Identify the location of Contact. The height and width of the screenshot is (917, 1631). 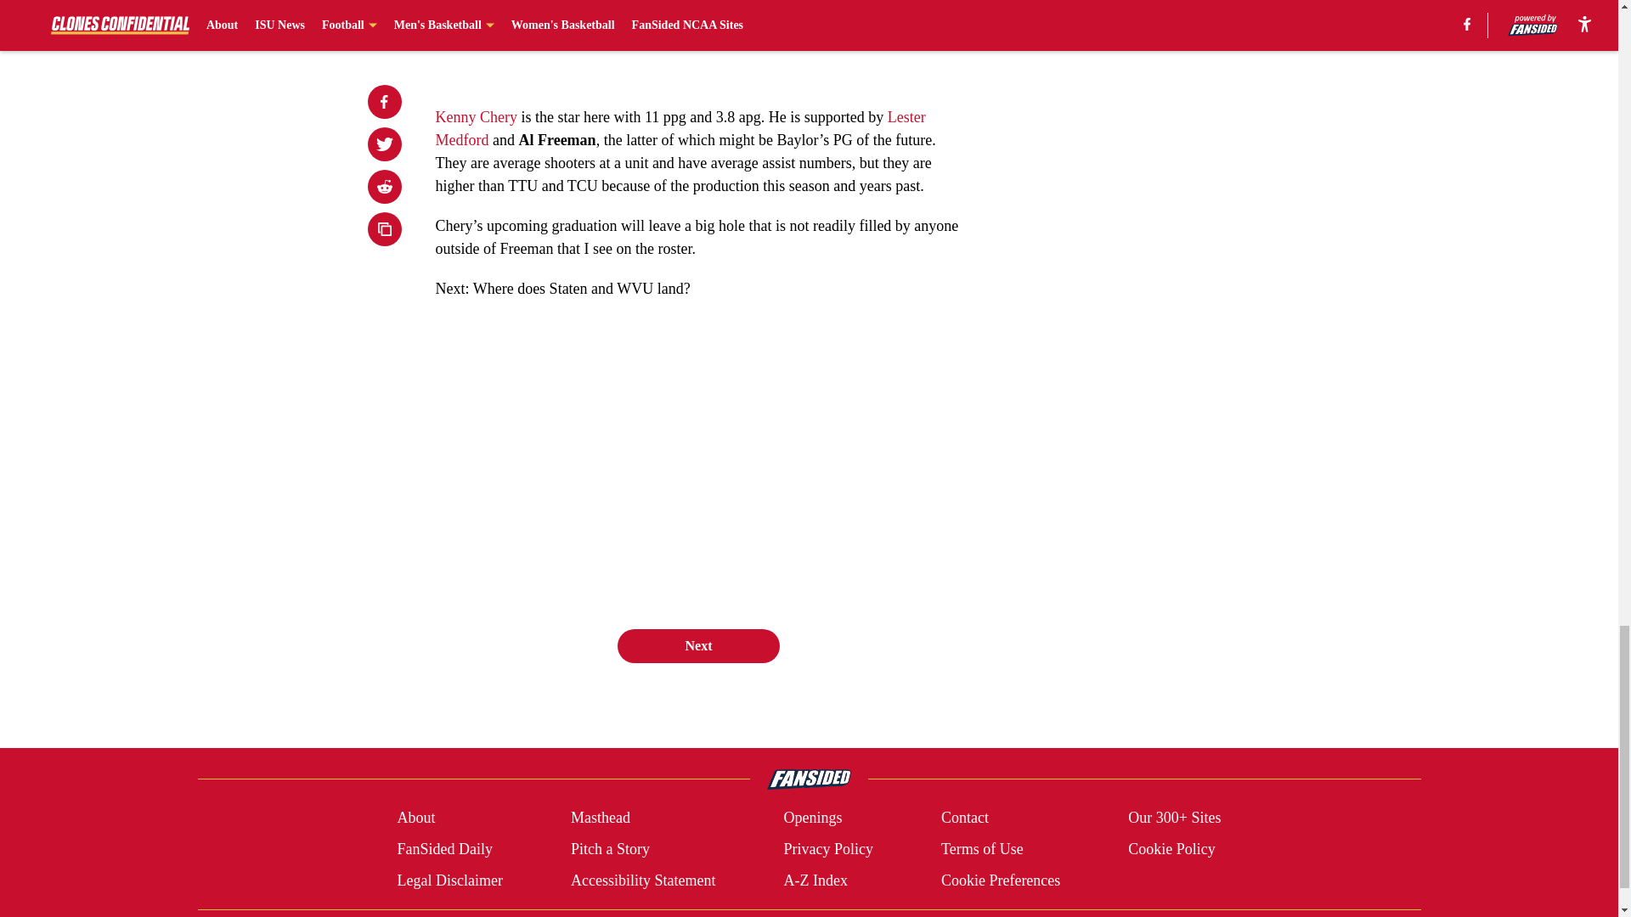
(964, 819).